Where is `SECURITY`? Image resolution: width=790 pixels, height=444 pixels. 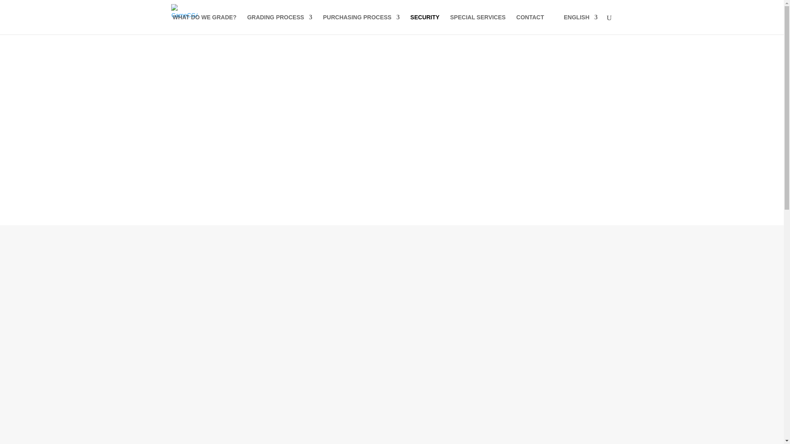
SECURITY is located at coordinates (425, 24).